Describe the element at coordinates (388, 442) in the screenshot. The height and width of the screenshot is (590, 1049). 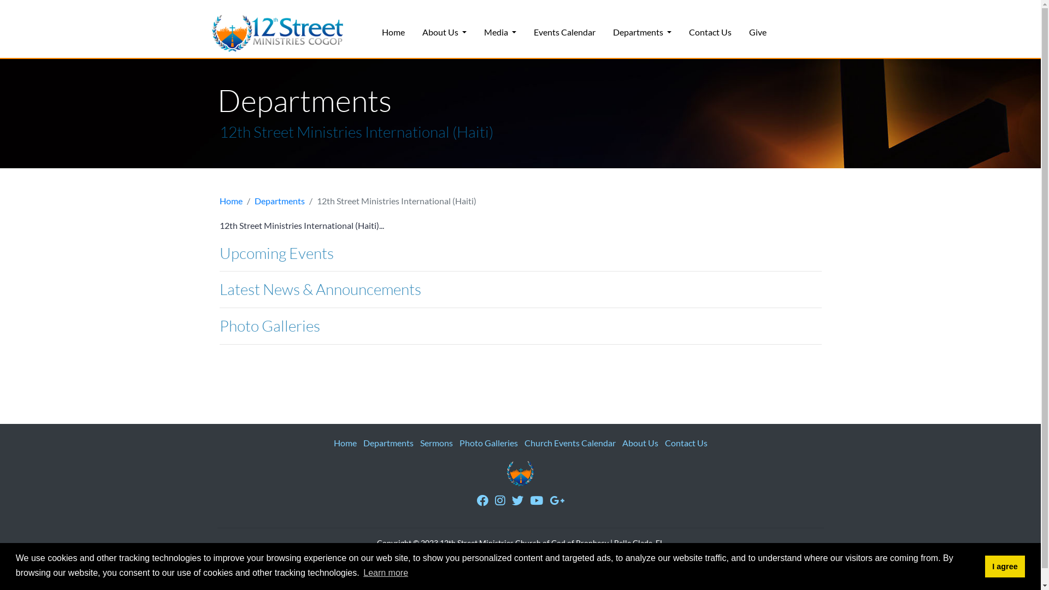
I see `Departments` at that location.